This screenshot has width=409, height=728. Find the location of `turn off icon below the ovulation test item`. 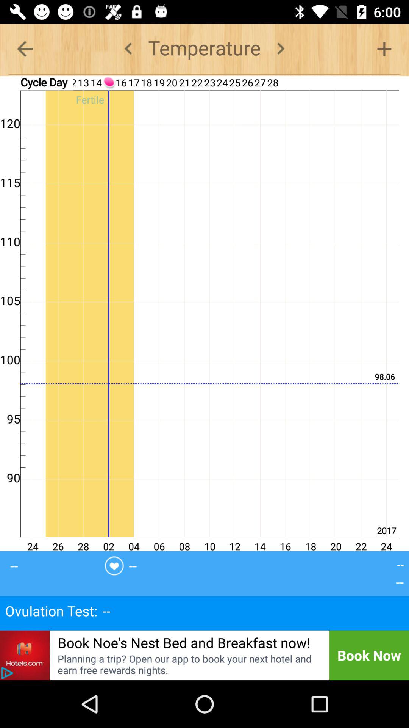

turn off icon below the ovulation test item is located at coordinates (25, 655).